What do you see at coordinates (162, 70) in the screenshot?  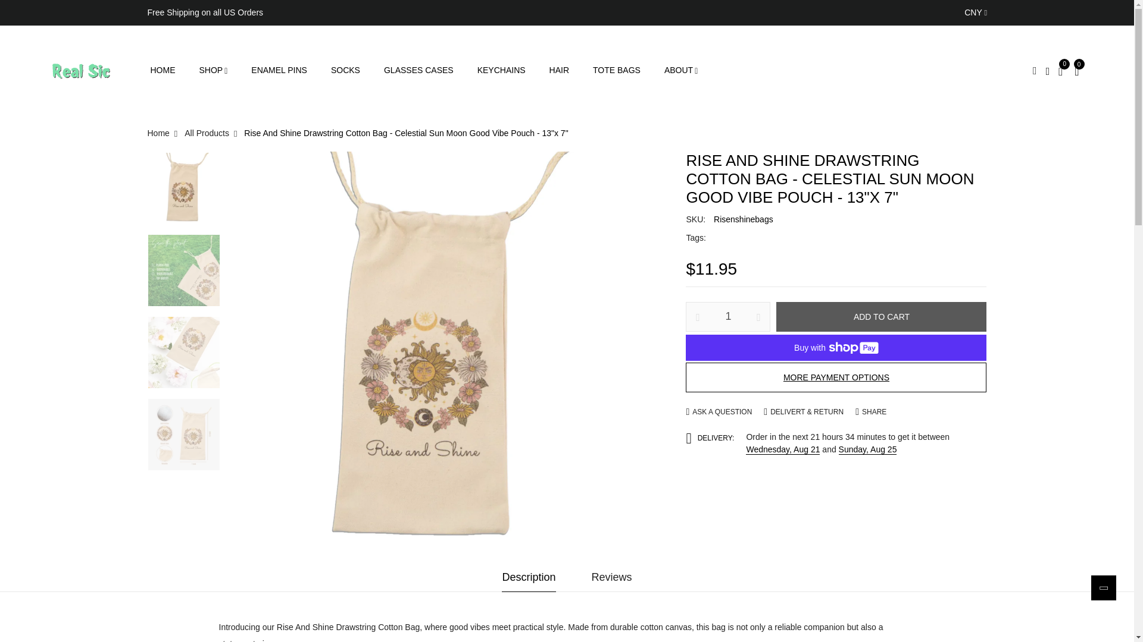 I see `HOME` at bounding box center [162, 70].